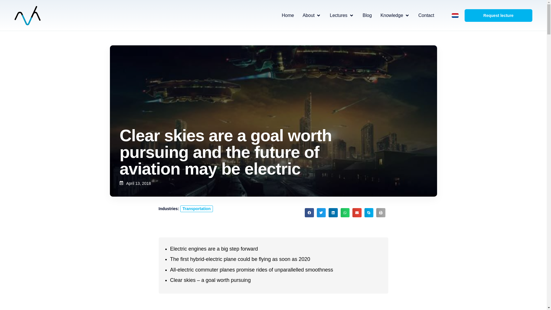 The height and width of the screenshot is (310, 551). What do you see at coordinates (367, 15) in the screenshot?
I see `Blog` at bounding box center [367, 15].